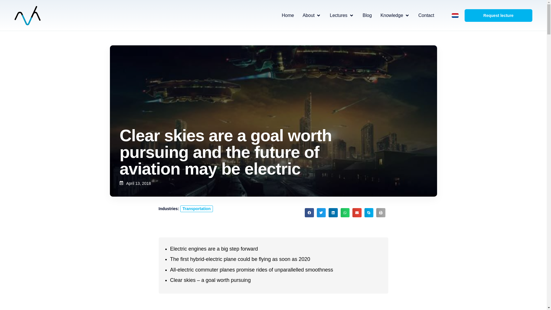 The height and width of the screenshot is (310, 551). What do you see at coordinates (367, 15) in the screenshot?
I see `Blog` at bounding box center [367, 15].